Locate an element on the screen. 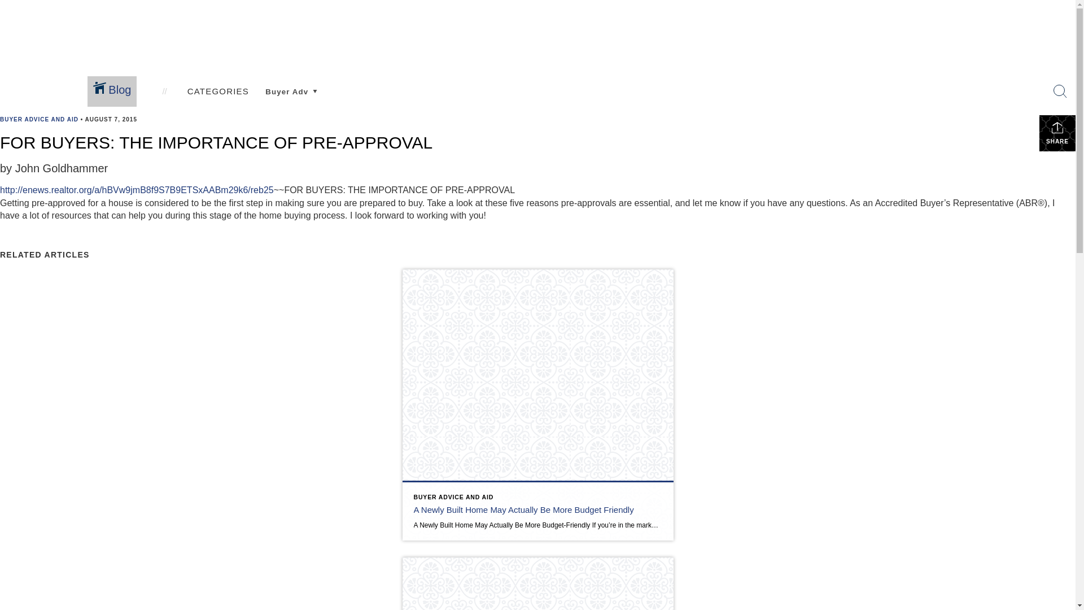  My Blog is located at coordinates (703, 89).